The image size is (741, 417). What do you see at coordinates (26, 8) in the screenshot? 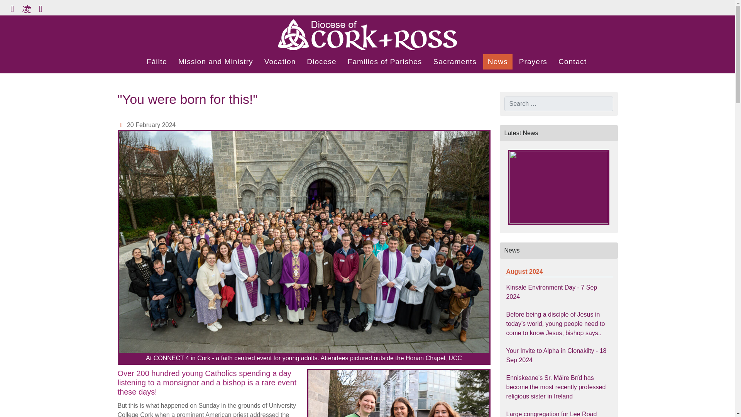
I see `follow us on Instagram` at bounding box center [26, 8].